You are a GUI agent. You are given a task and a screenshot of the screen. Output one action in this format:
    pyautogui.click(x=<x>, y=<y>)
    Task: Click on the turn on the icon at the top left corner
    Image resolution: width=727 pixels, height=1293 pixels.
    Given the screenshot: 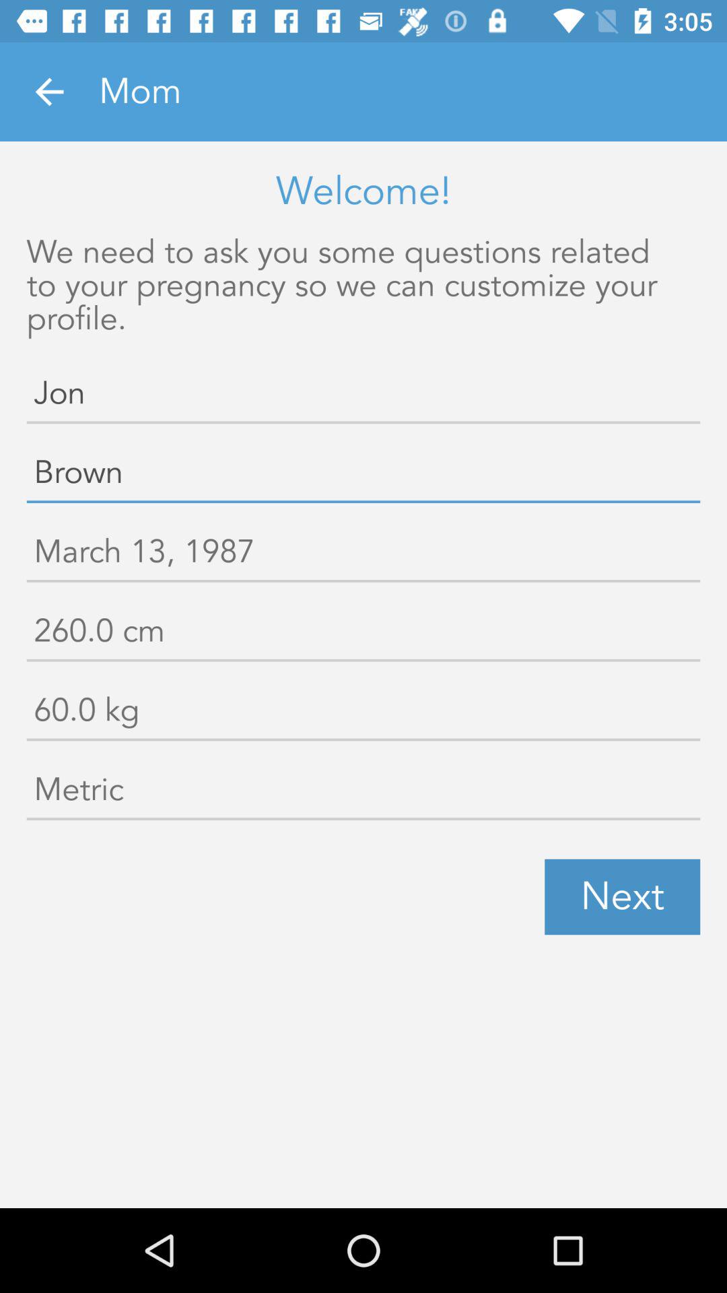 What is the action you would take?
    pyautogui.click(x=49, y=92)
    